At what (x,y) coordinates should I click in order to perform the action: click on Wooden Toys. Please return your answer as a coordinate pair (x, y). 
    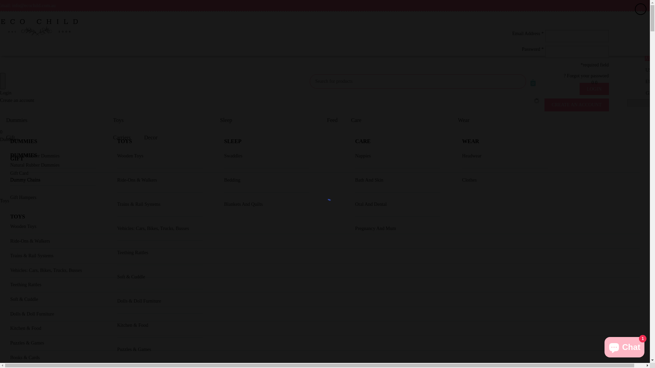
    Looking at the image, I should click on (130, 156).